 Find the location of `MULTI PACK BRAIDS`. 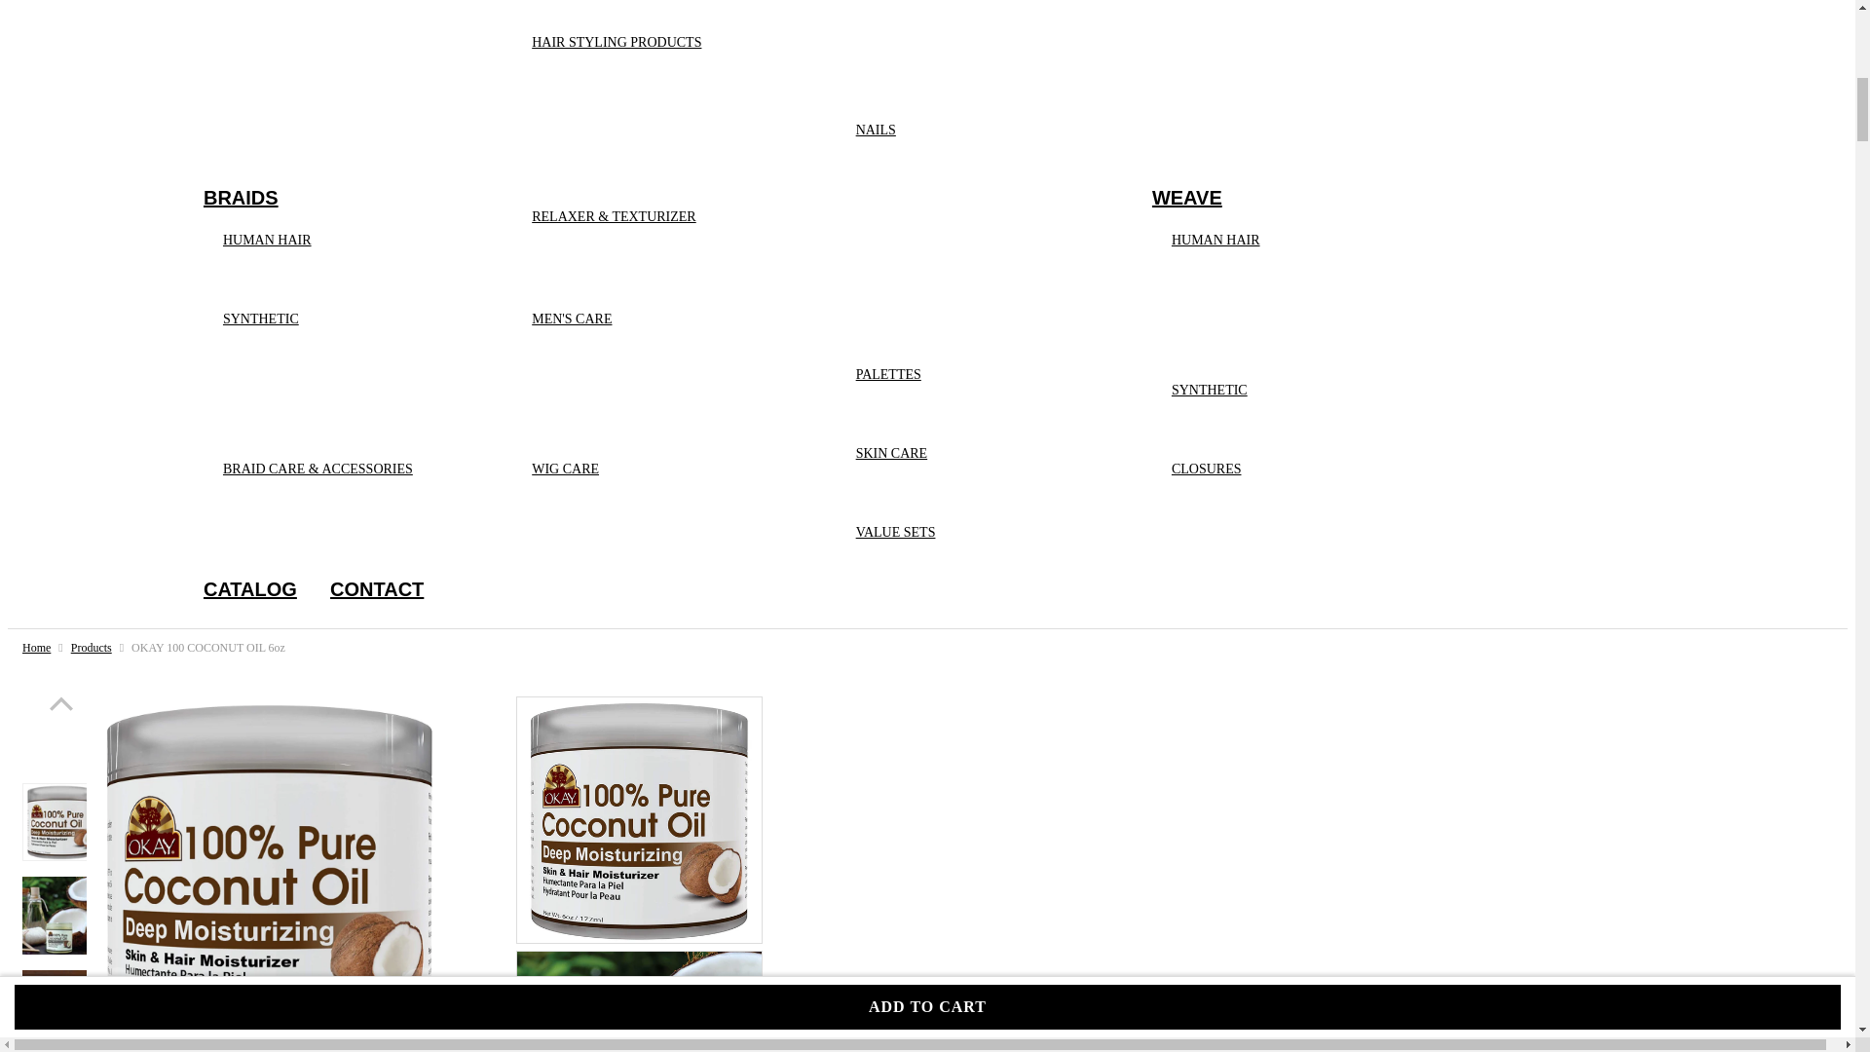

MULTI PACK BRAIDS is located at coordinates (337, 405).